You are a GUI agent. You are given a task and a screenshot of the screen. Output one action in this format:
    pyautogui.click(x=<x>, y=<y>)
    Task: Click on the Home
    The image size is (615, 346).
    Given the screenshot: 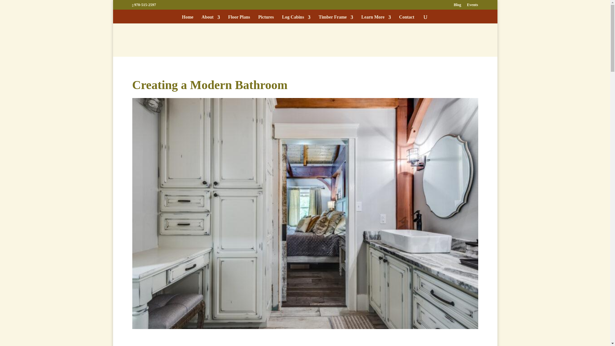 What is the action you would take?
    pyautogui.click(x=188, y=19)
    